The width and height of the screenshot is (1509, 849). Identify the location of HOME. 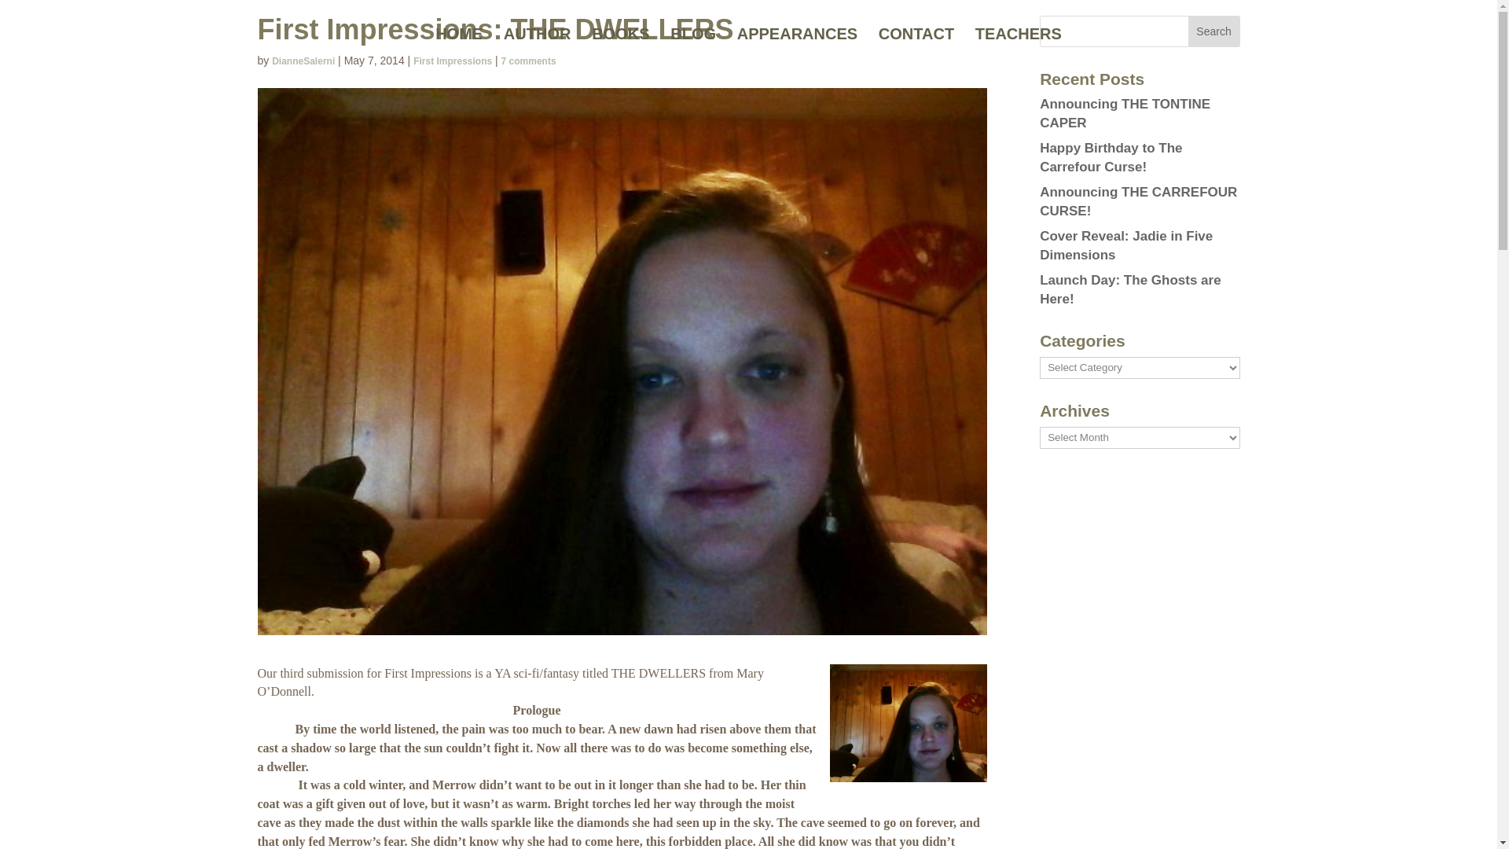
(459, 49).